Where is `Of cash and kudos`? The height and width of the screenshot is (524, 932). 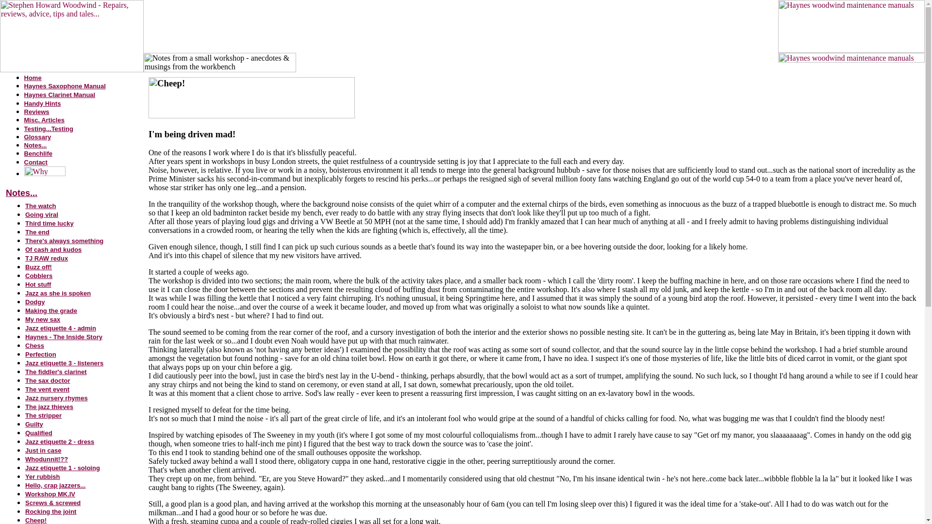 Of cash and kudos is located at coordinates (53, 249).